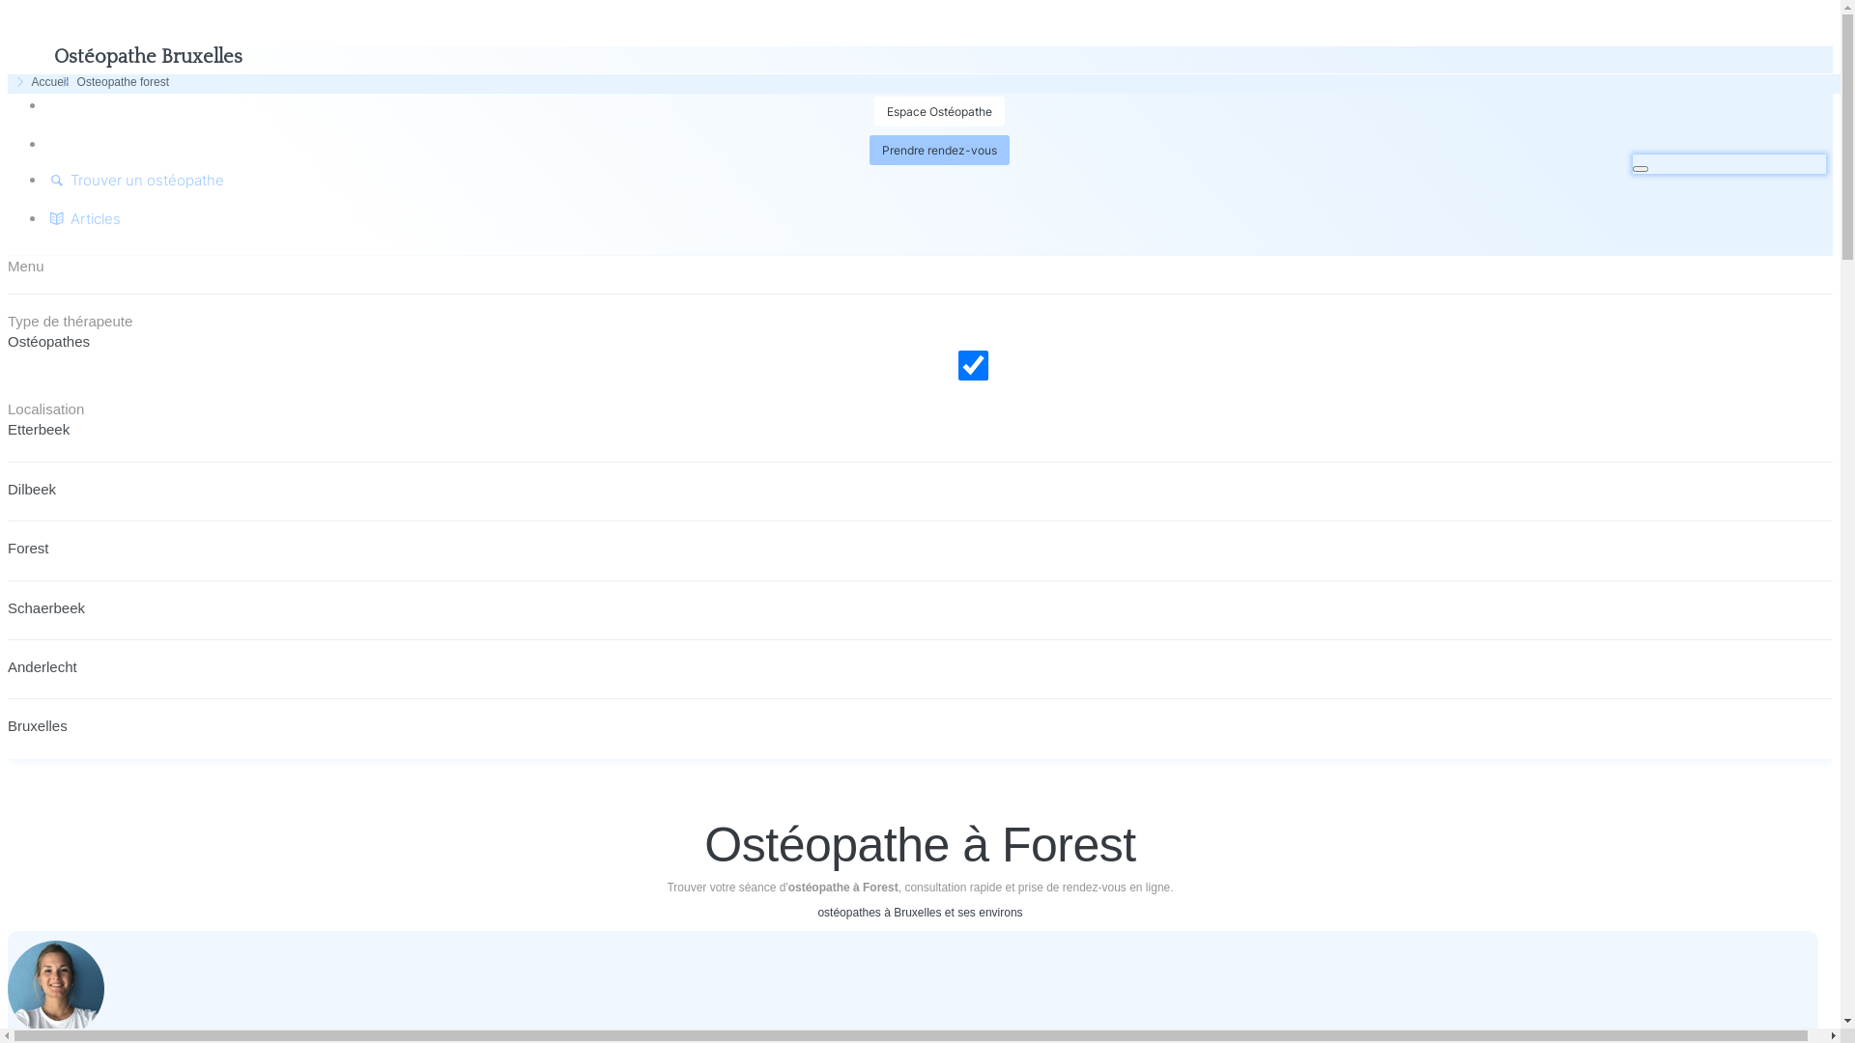  Describe the element at coordinates (39, 431) in the screenshot. I see `Etterbeek` at that location.